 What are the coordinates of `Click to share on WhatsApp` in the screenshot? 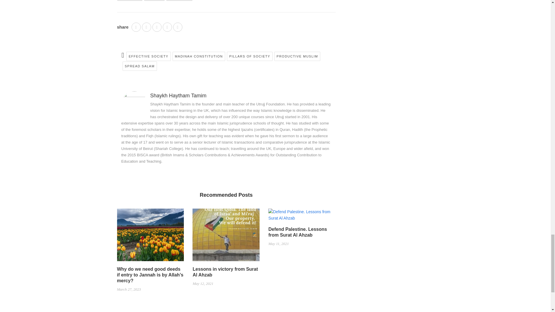 It's located at (179, 0).